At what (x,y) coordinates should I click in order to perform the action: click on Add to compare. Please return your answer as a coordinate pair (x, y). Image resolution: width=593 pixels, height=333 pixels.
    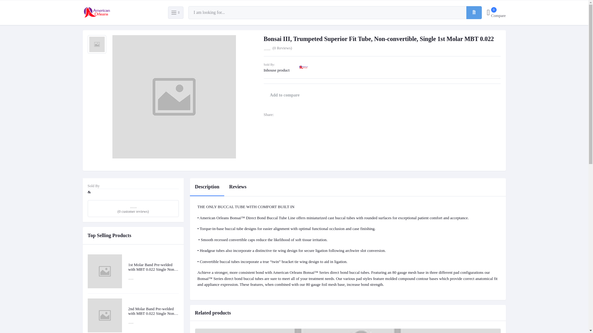
    Looking at the image, I should click on (496, 12).